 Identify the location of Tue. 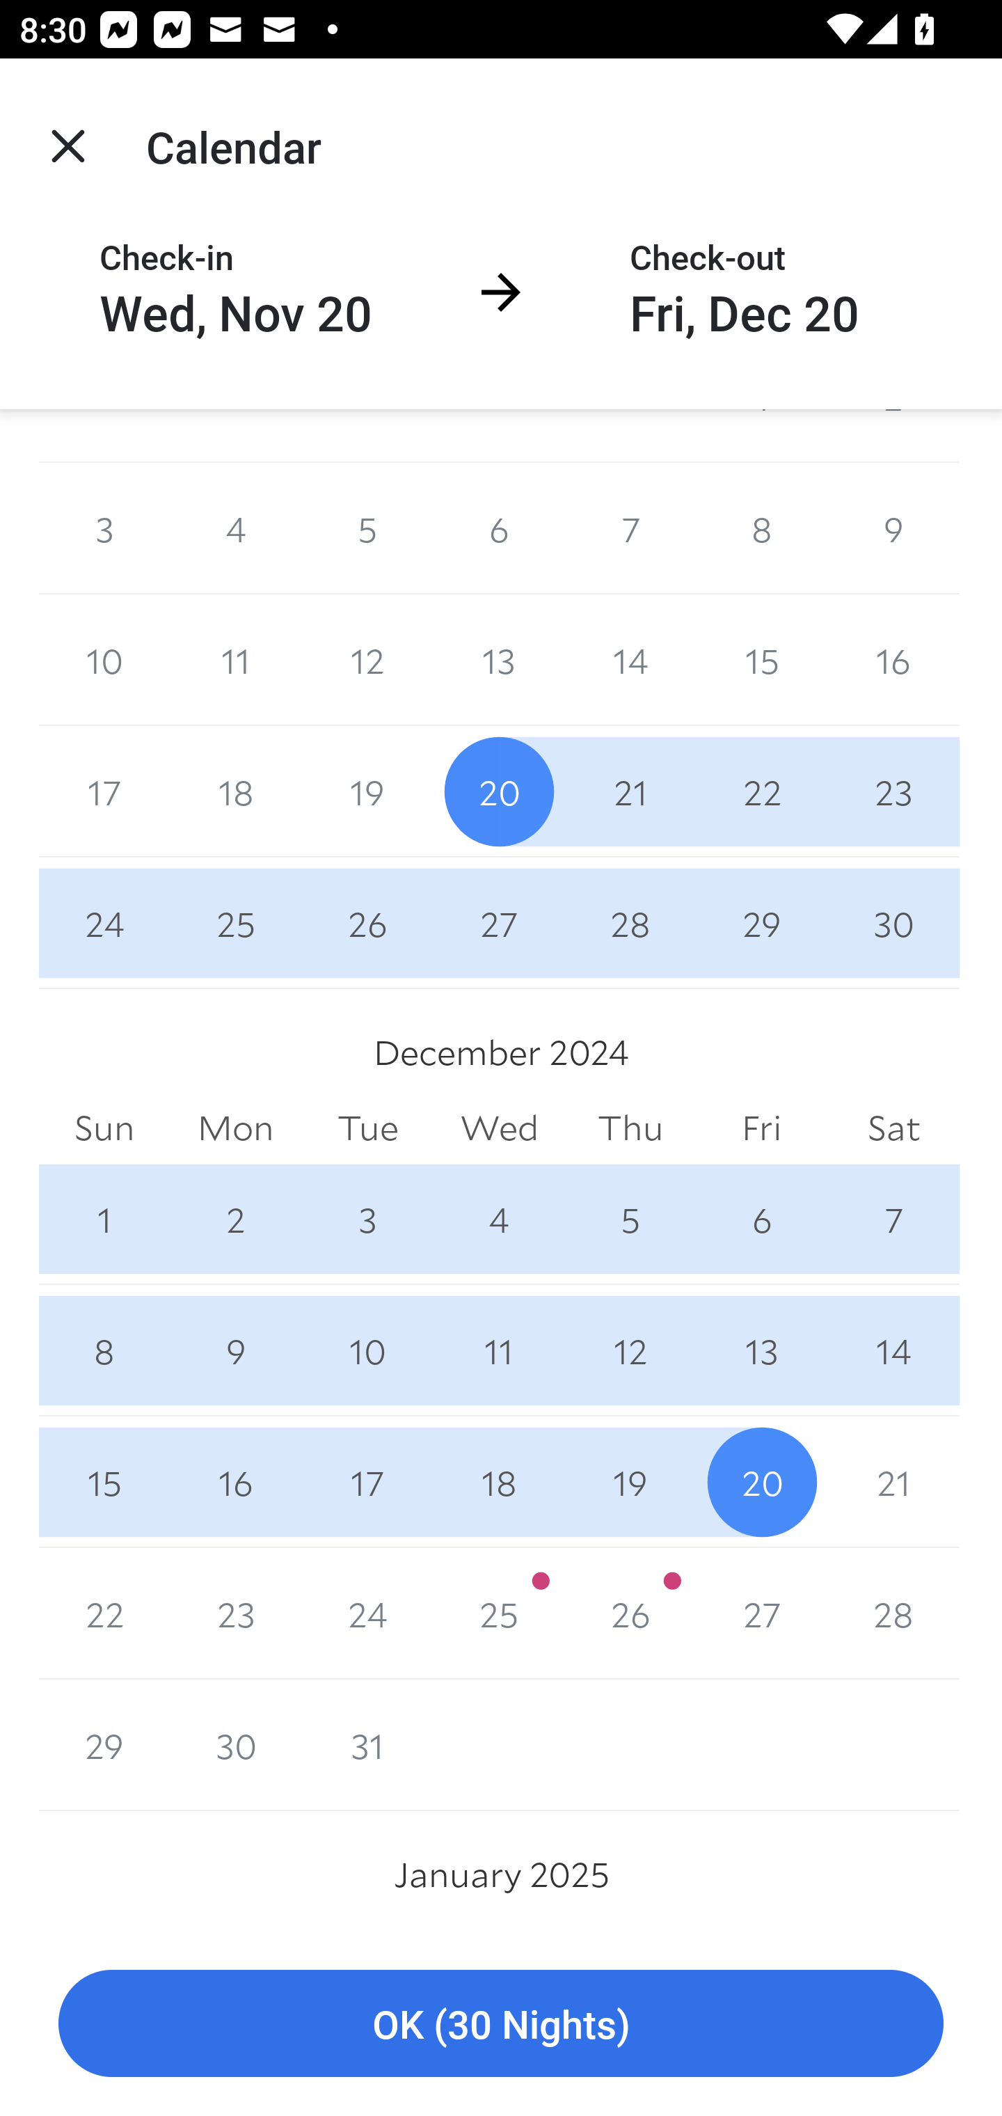
(367, 1128).